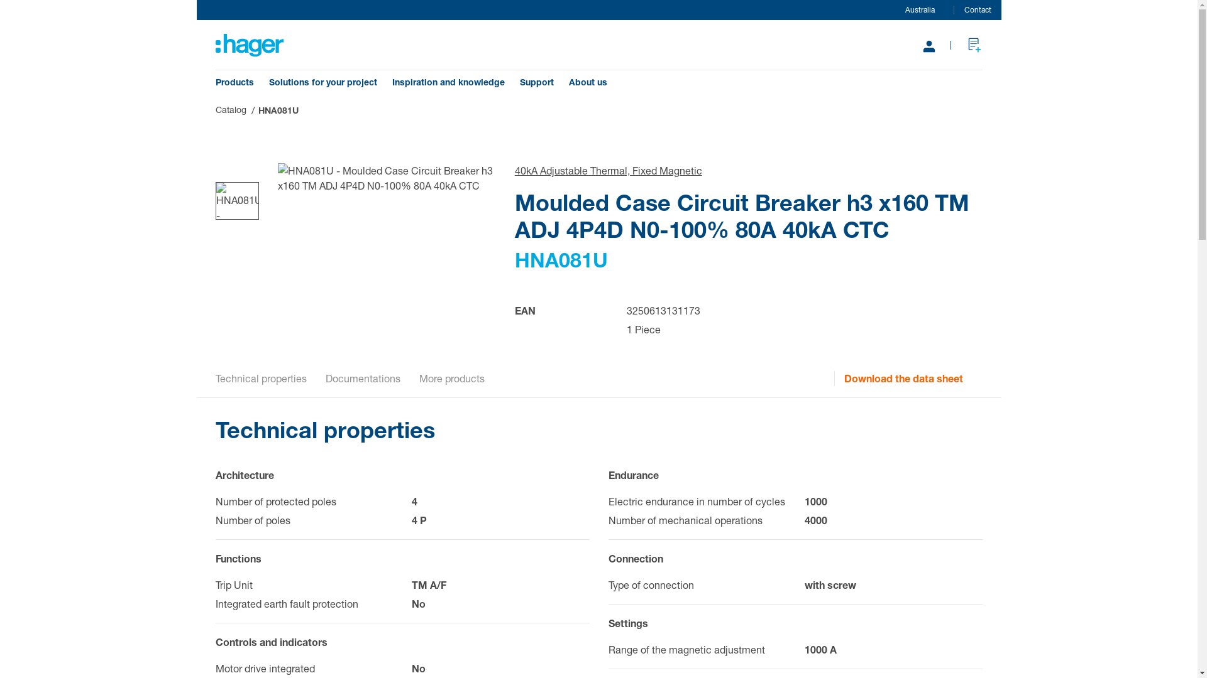 The height and width of the screenshot is (678, 1207). I want to click on Technical properties, so click(260, 378).